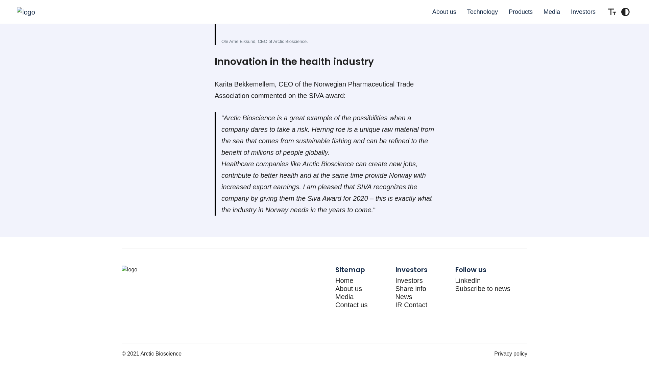  Describe the element at coordinates (344, 281) in the screenshot. I see `Home` at that location.